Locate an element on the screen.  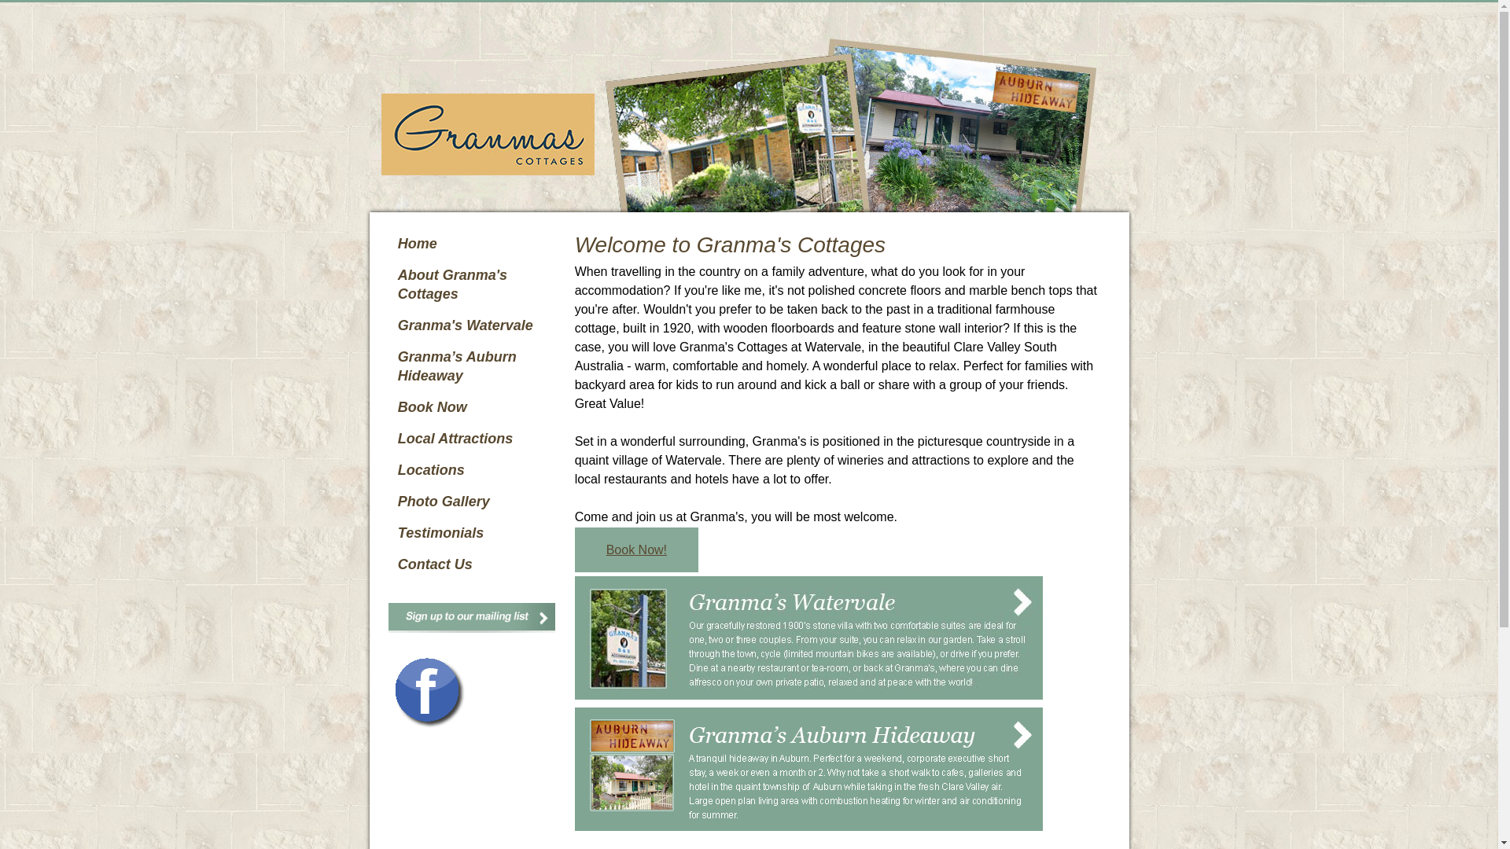
Book Now! is located at coordinates (637, 550).